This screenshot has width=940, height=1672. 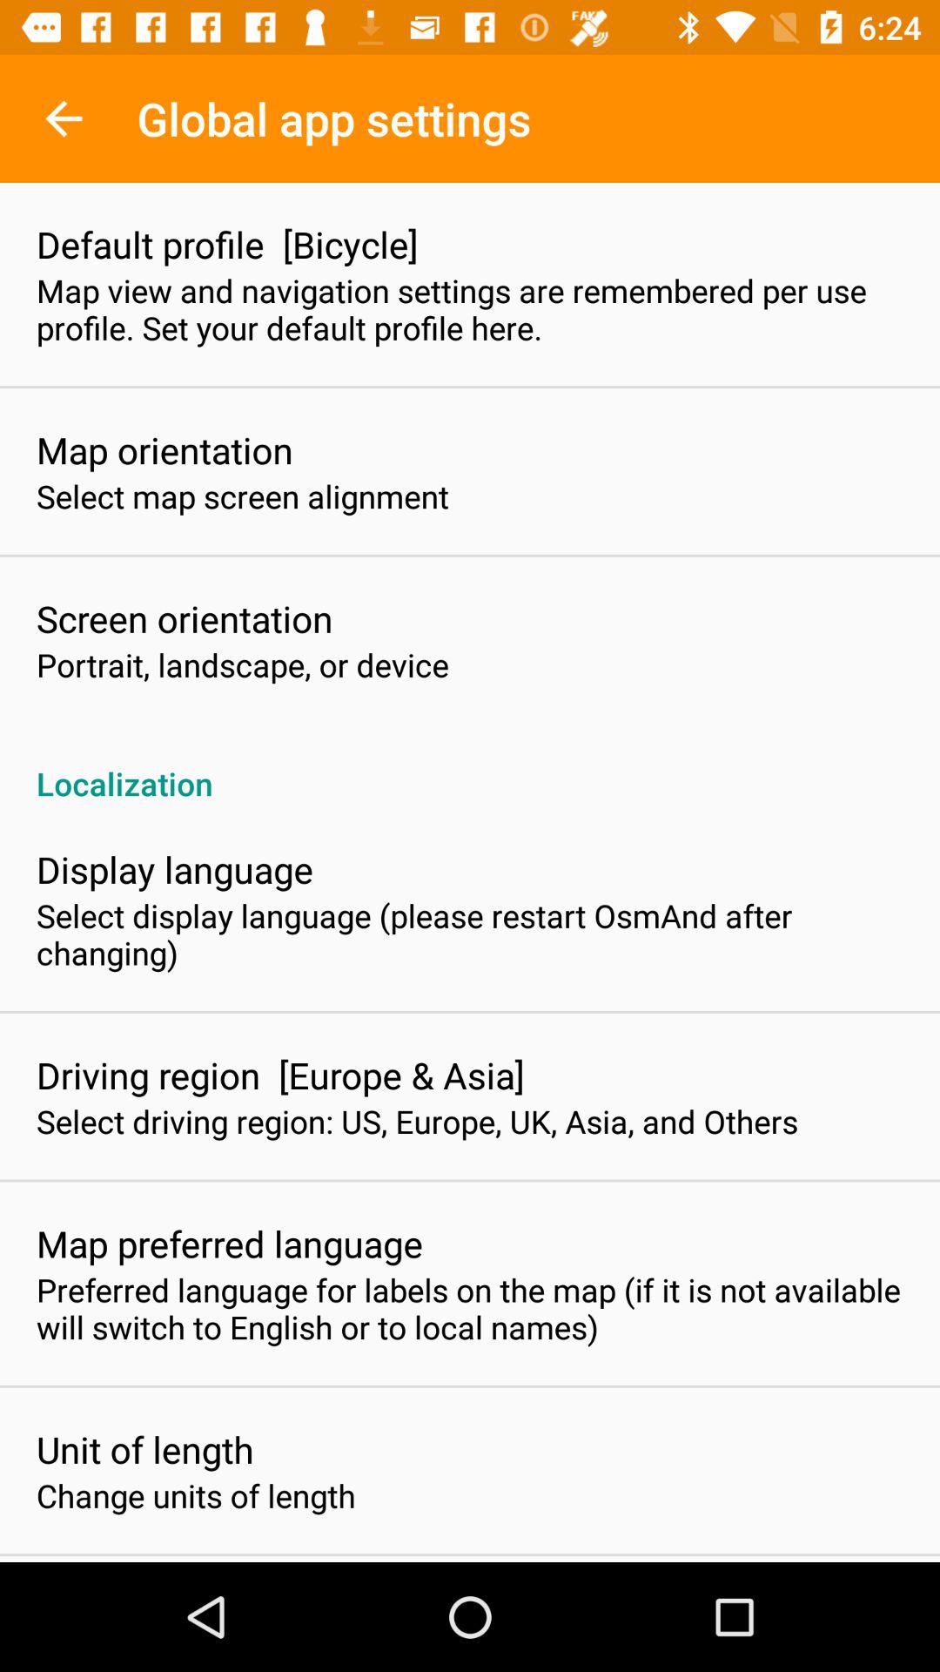 I want to click on launch icon below map view and item, so click(x=164, y=449).